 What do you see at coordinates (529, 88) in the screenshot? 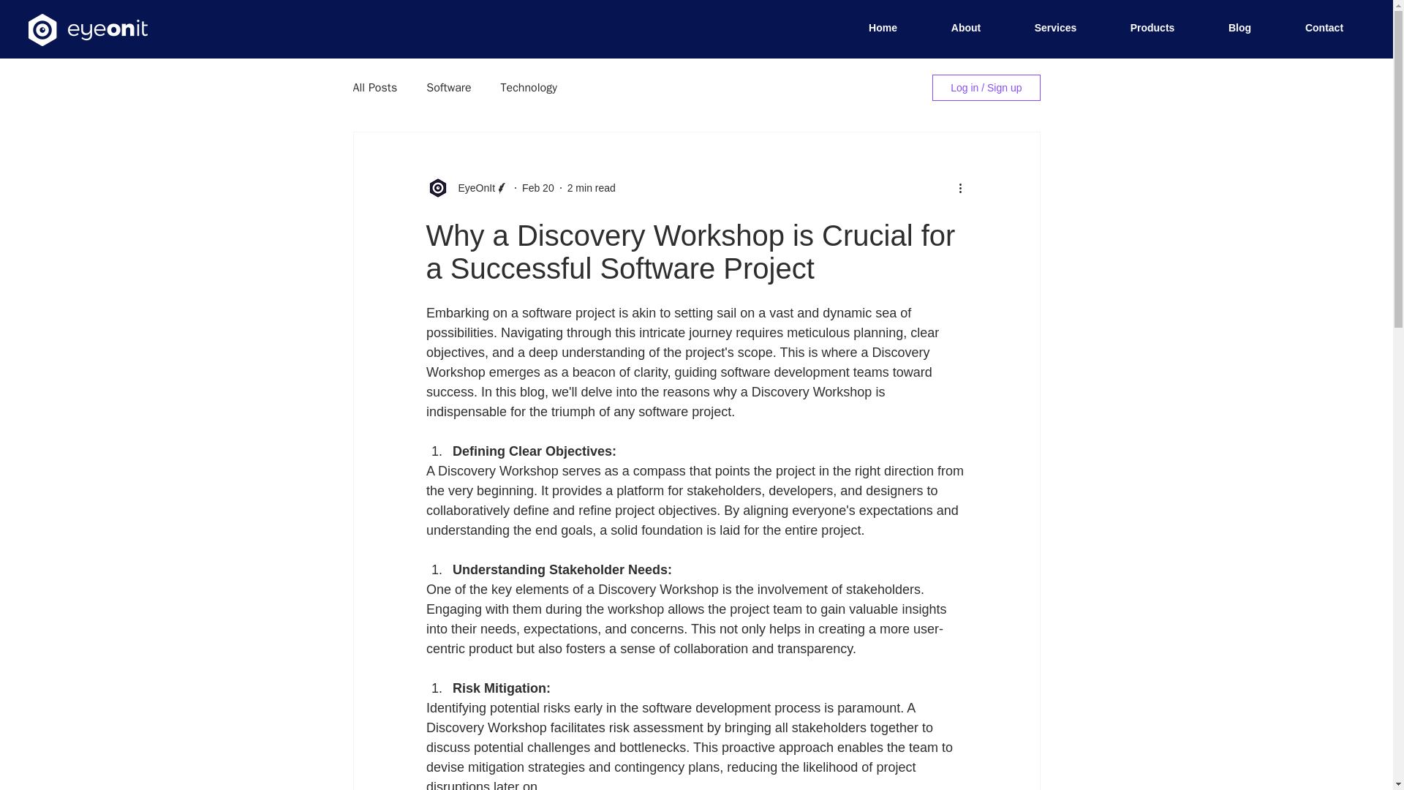
I see `Technology` at bounding box center [529, 88].